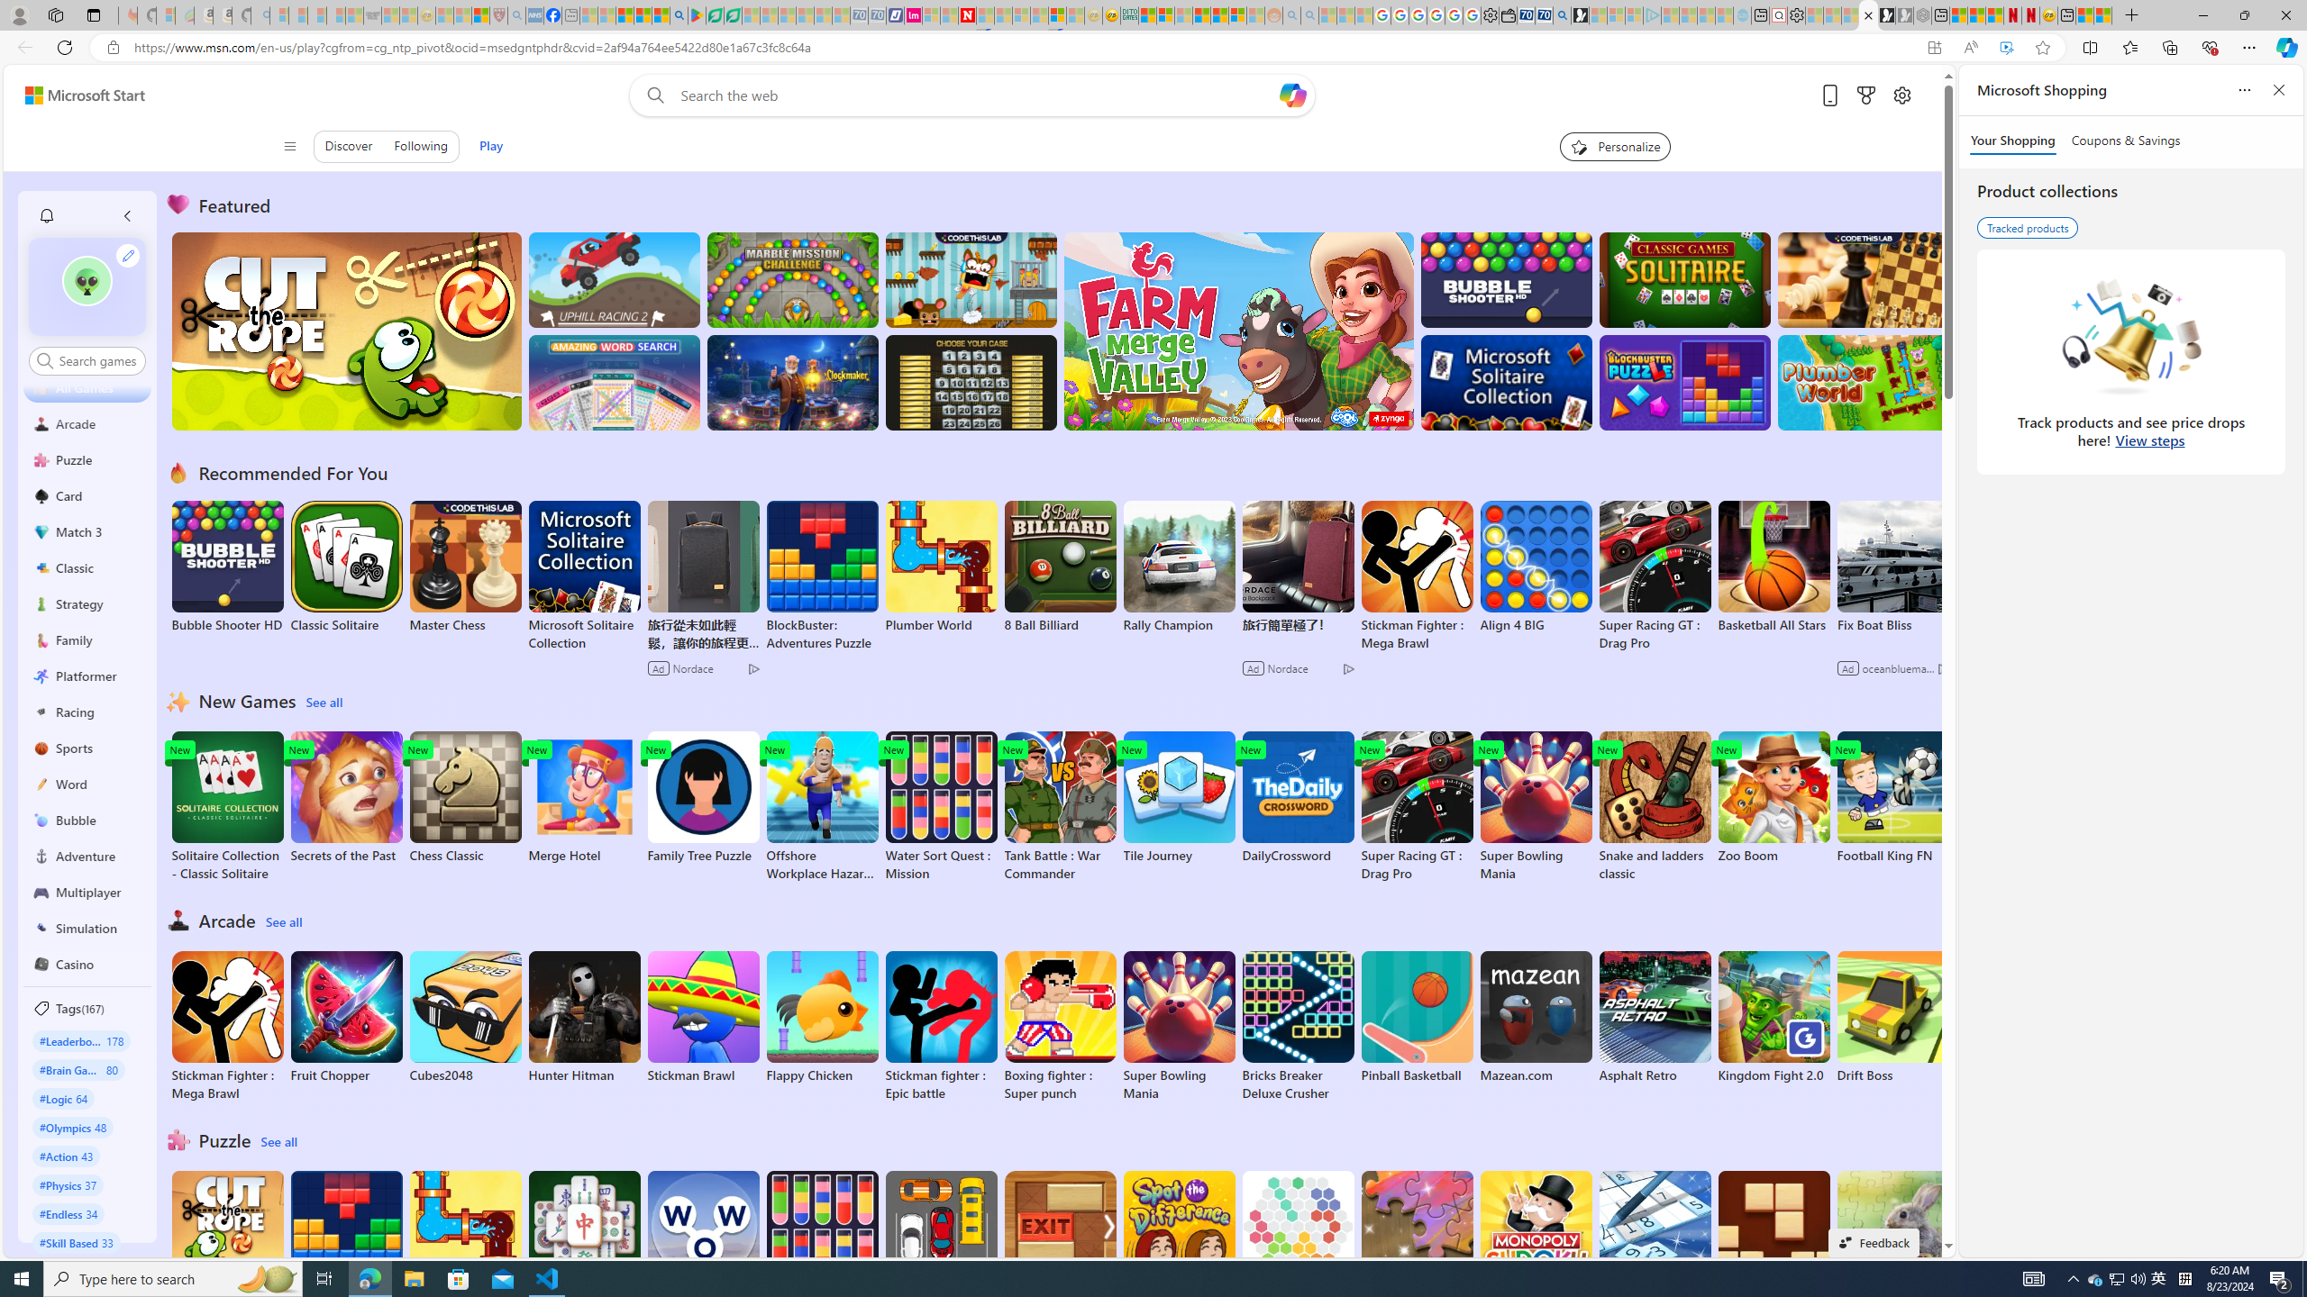 The image size is (2307, 1297). I want to click on Personalize your feed", so click(1615, 146).